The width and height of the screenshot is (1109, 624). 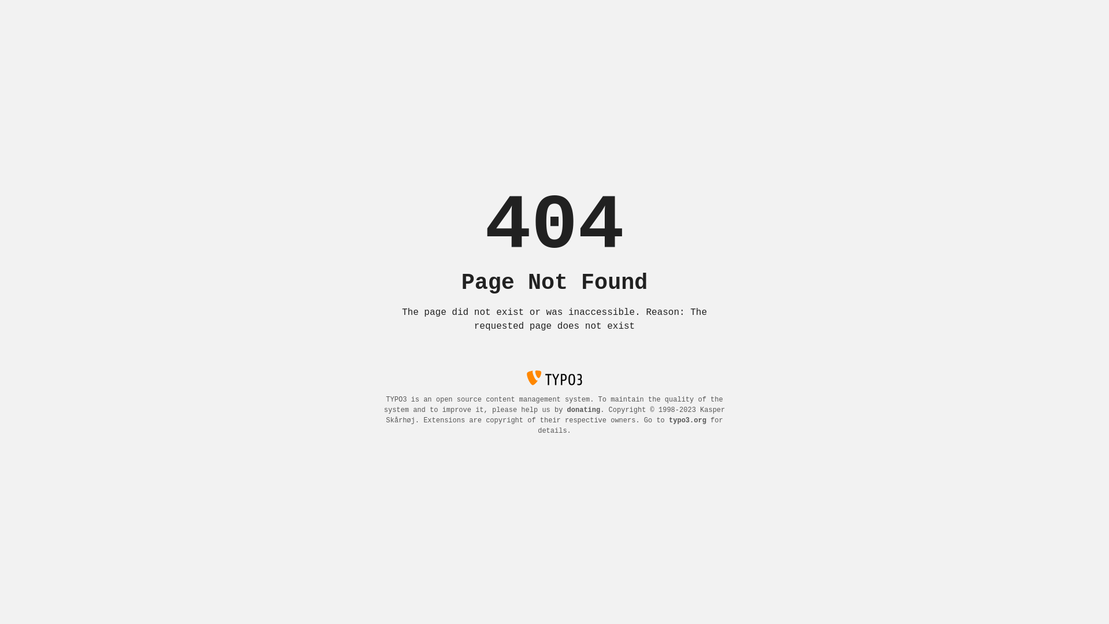 I want to click on donating, so click(x=584, y=410).